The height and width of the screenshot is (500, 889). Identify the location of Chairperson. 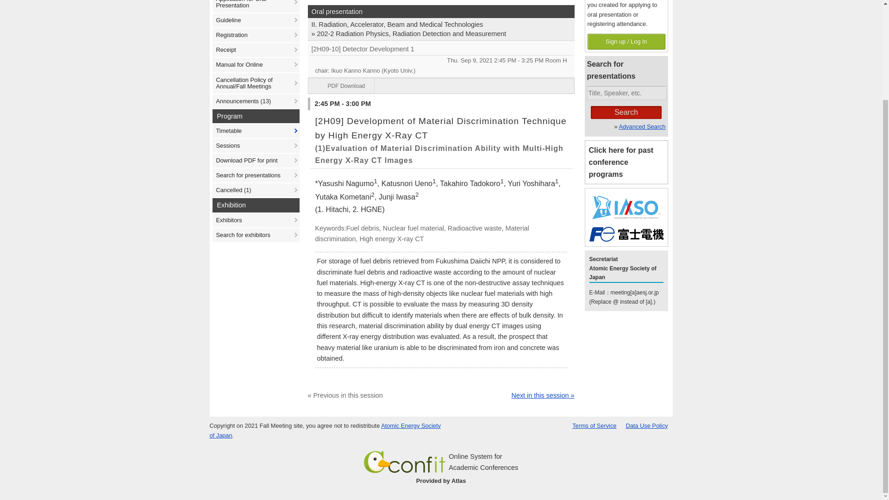
(441, 70).